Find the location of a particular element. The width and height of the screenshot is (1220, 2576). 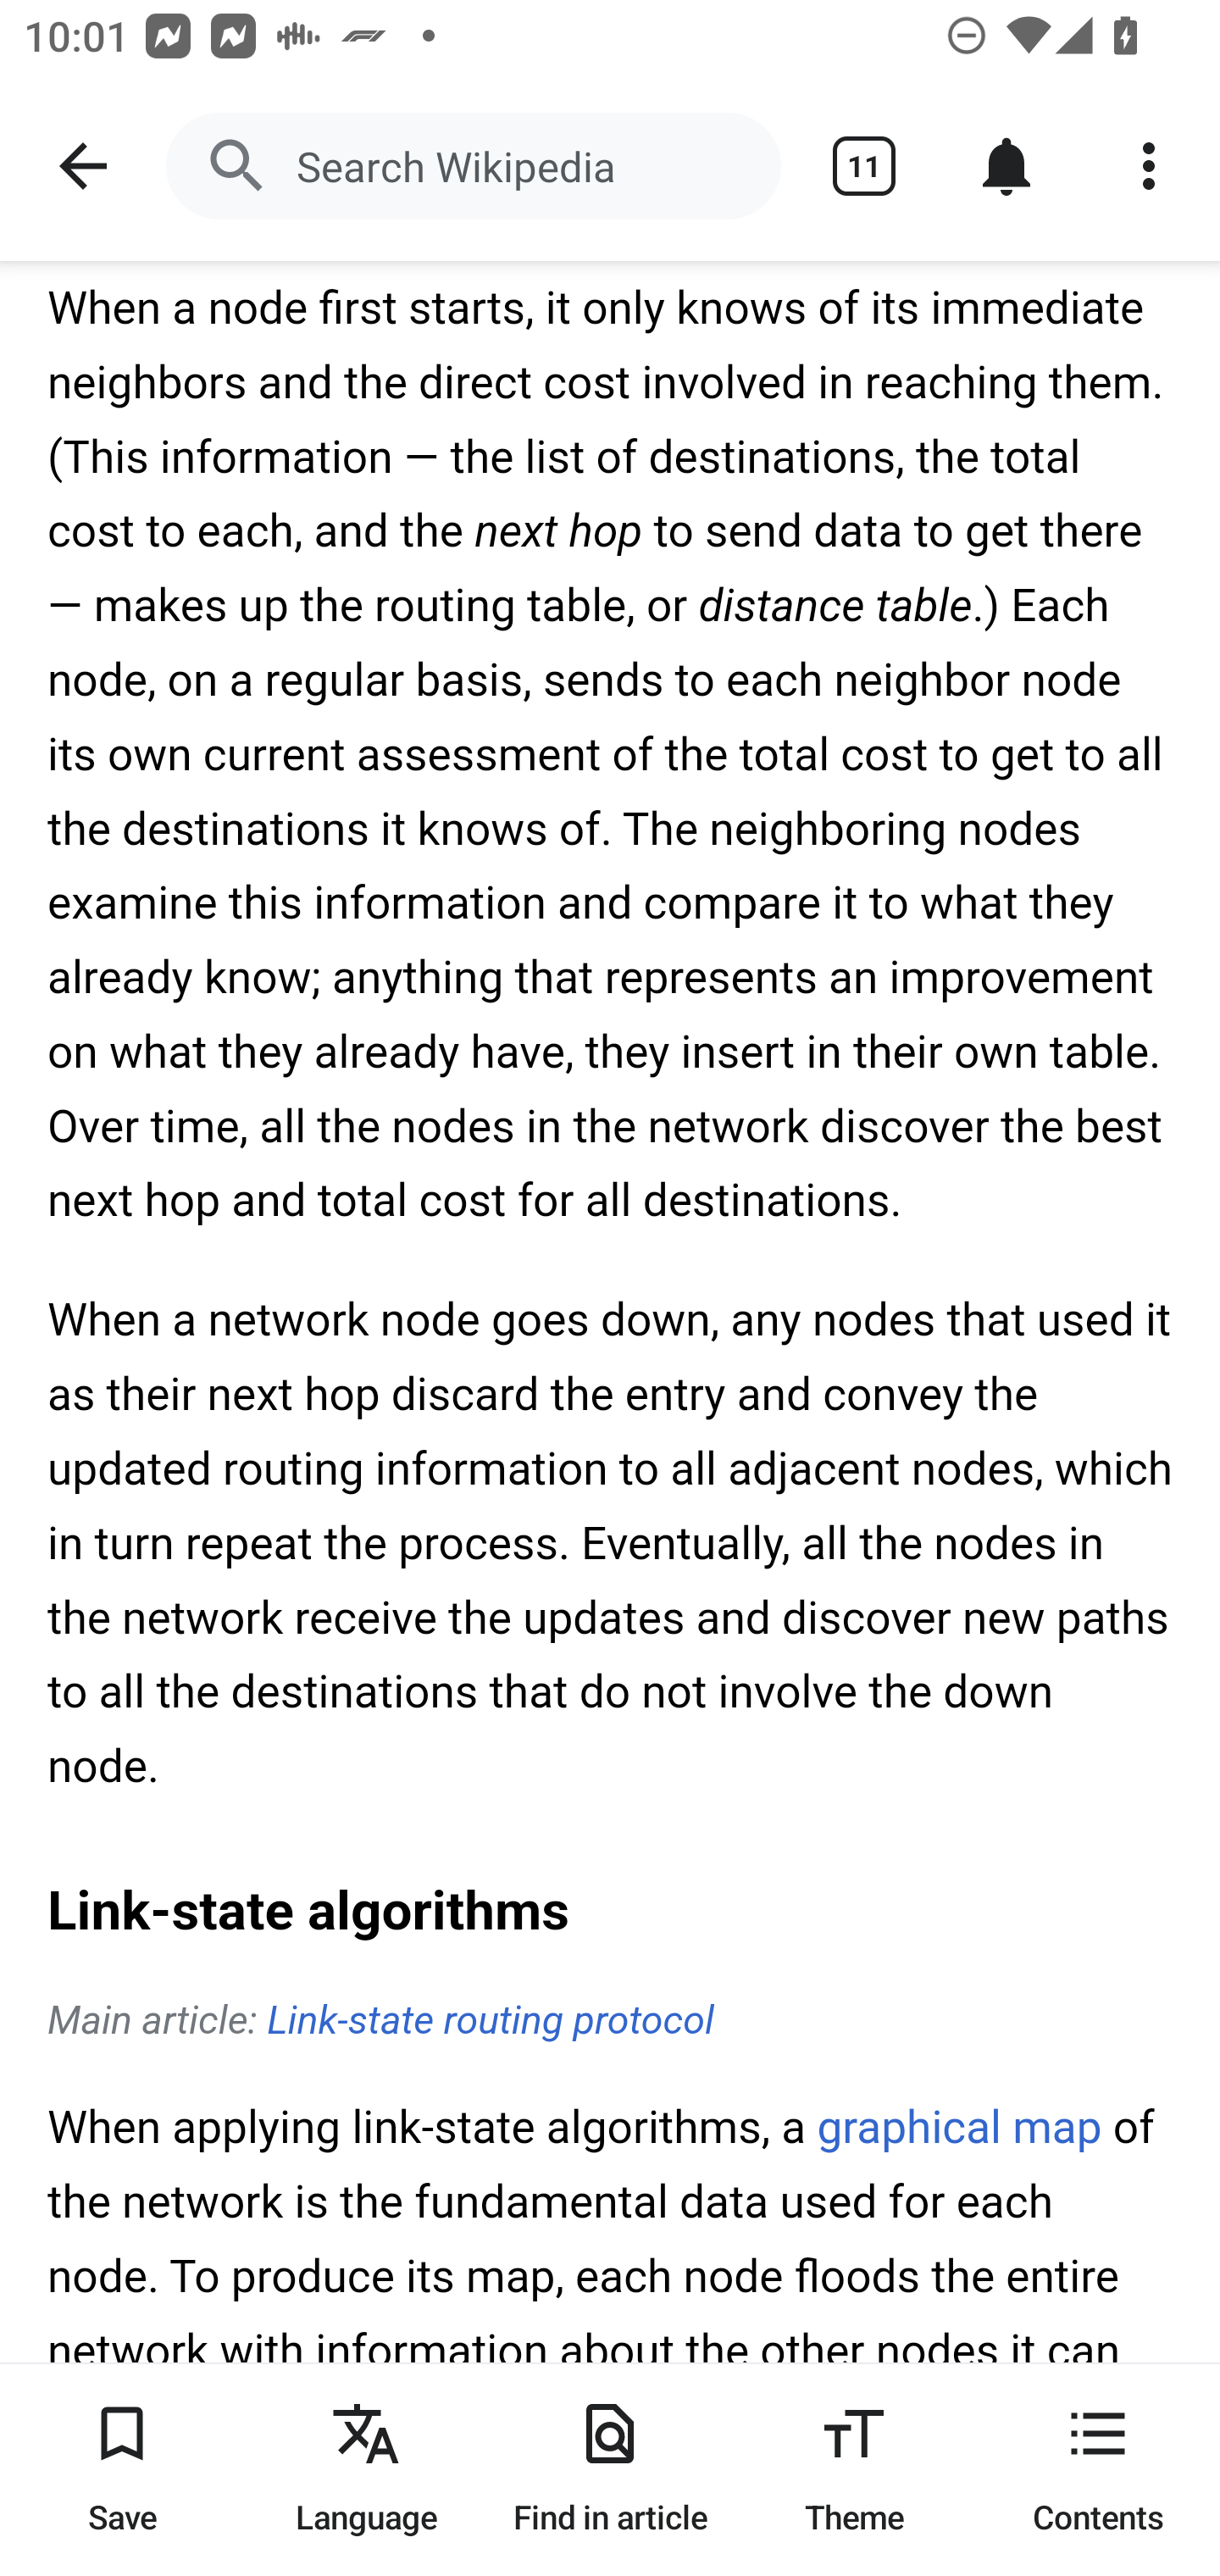

Language is located at coordinates (366, 2469).